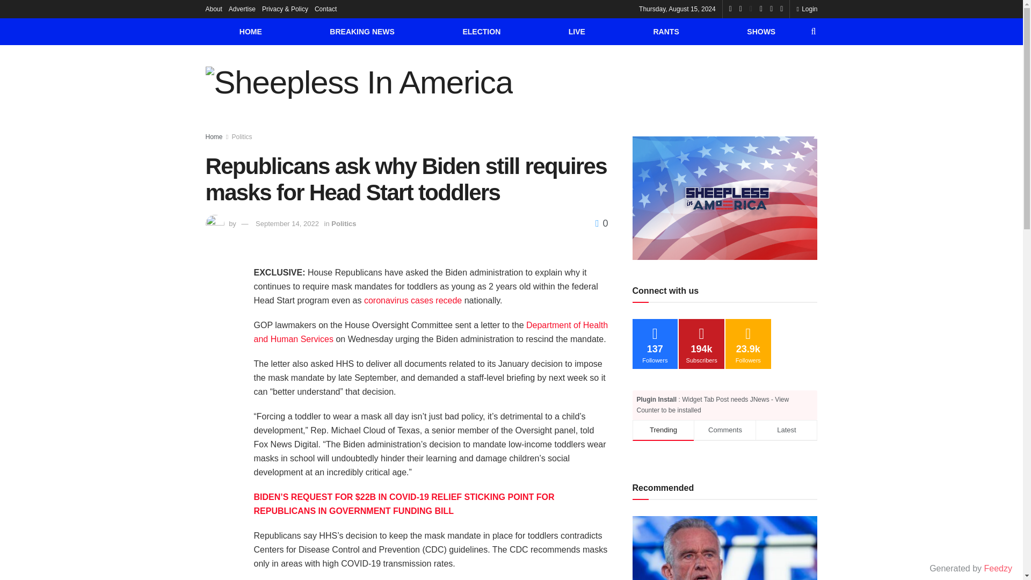 This screenshot has width=1031, height=580. I want to click on Home, so click(214, 137).